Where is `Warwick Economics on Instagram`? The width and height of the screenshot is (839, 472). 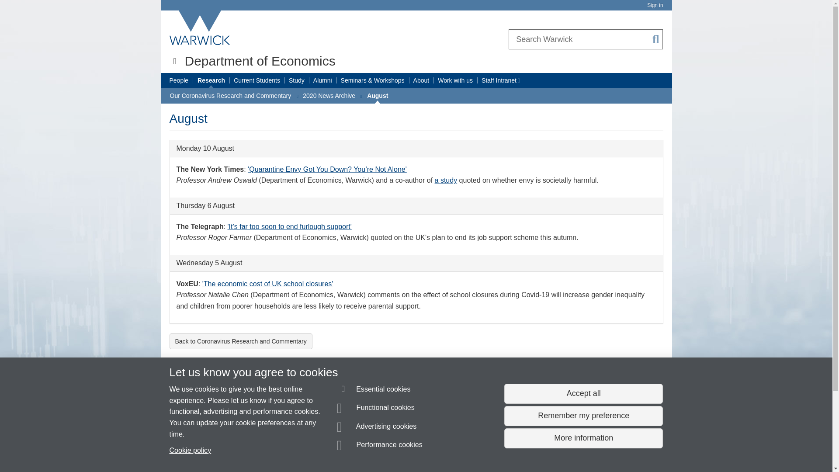 Warwick Economics on Instagram is located at coordinates (652, 385).